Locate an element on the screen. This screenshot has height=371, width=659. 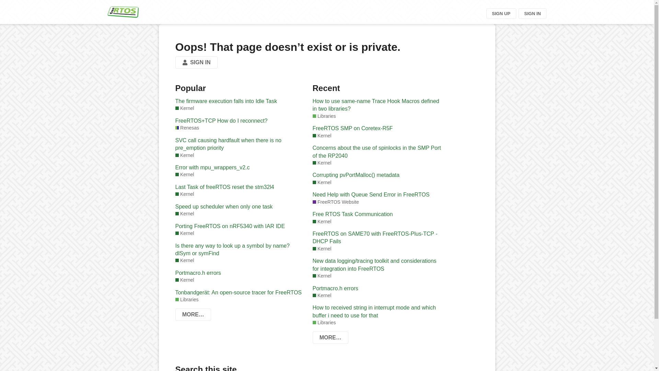
FreeRTOS Website is located at coordinates (335, 202).